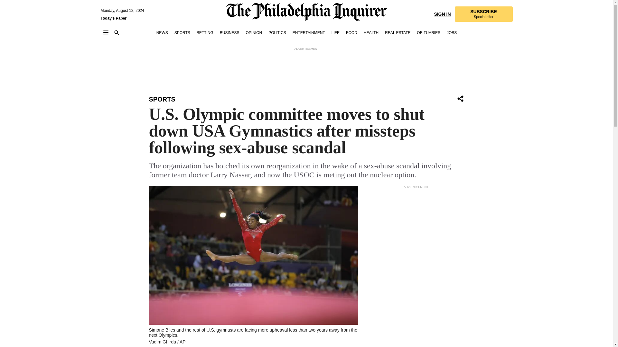 The width and height of the screenshot is (618, 347). I want to click on SIGN IN, so click(162, 99).